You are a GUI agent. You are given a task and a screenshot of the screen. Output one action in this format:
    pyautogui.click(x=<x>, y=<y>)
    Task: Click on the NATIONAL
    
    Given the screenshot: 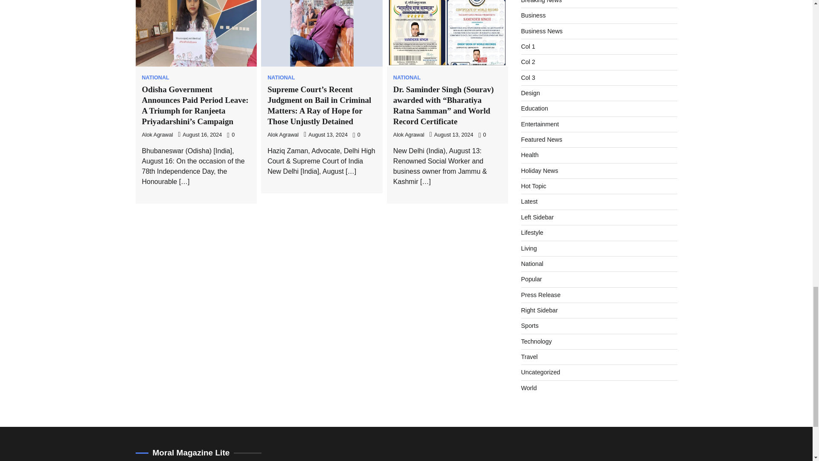 What is the action you would take?
    pyautogui.click(x=155, y=78)
    